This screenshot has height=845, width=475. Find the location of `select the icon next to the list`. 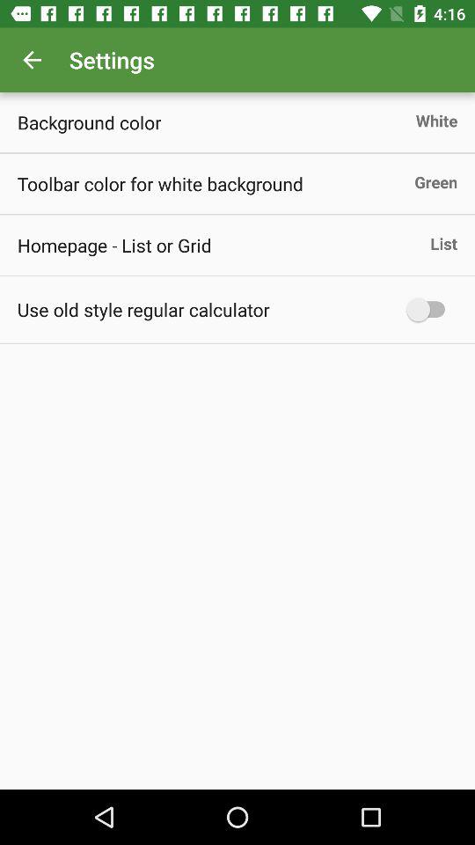

select the icon next to the list is located at coordinates (114, 245).